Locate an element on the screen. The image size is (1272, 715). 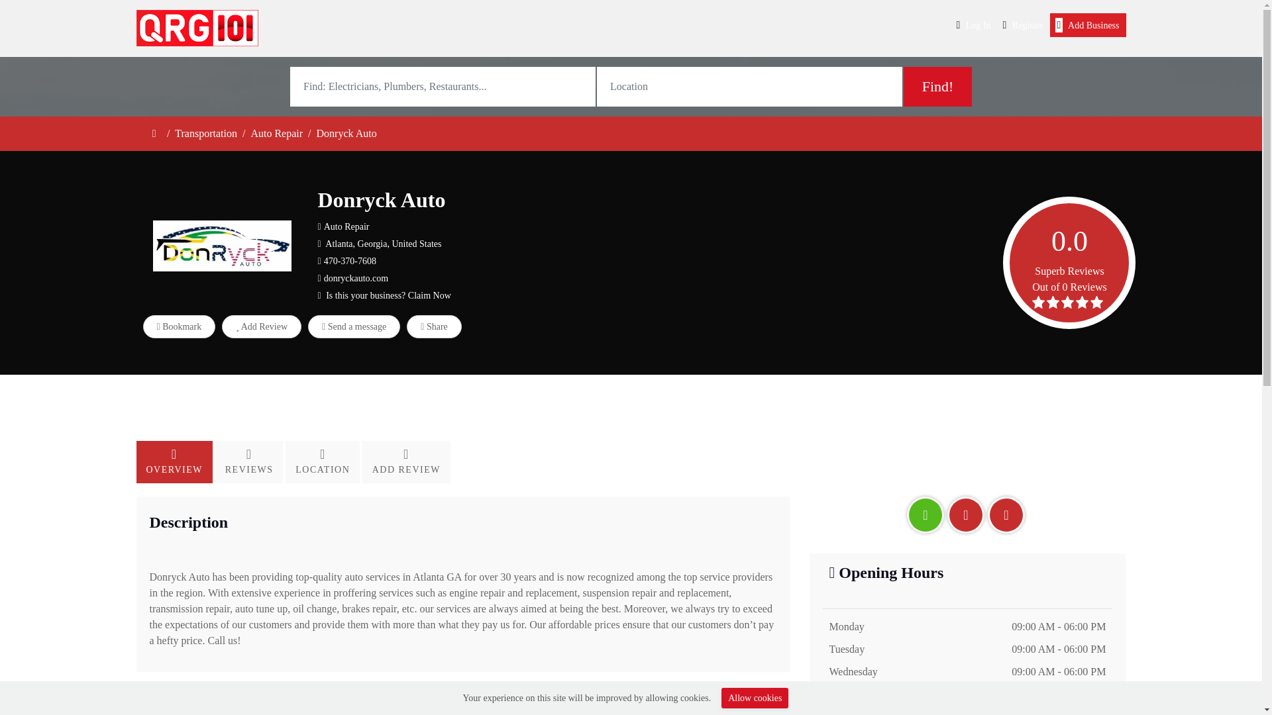
Claim Now is located at coordinates (429, 295).